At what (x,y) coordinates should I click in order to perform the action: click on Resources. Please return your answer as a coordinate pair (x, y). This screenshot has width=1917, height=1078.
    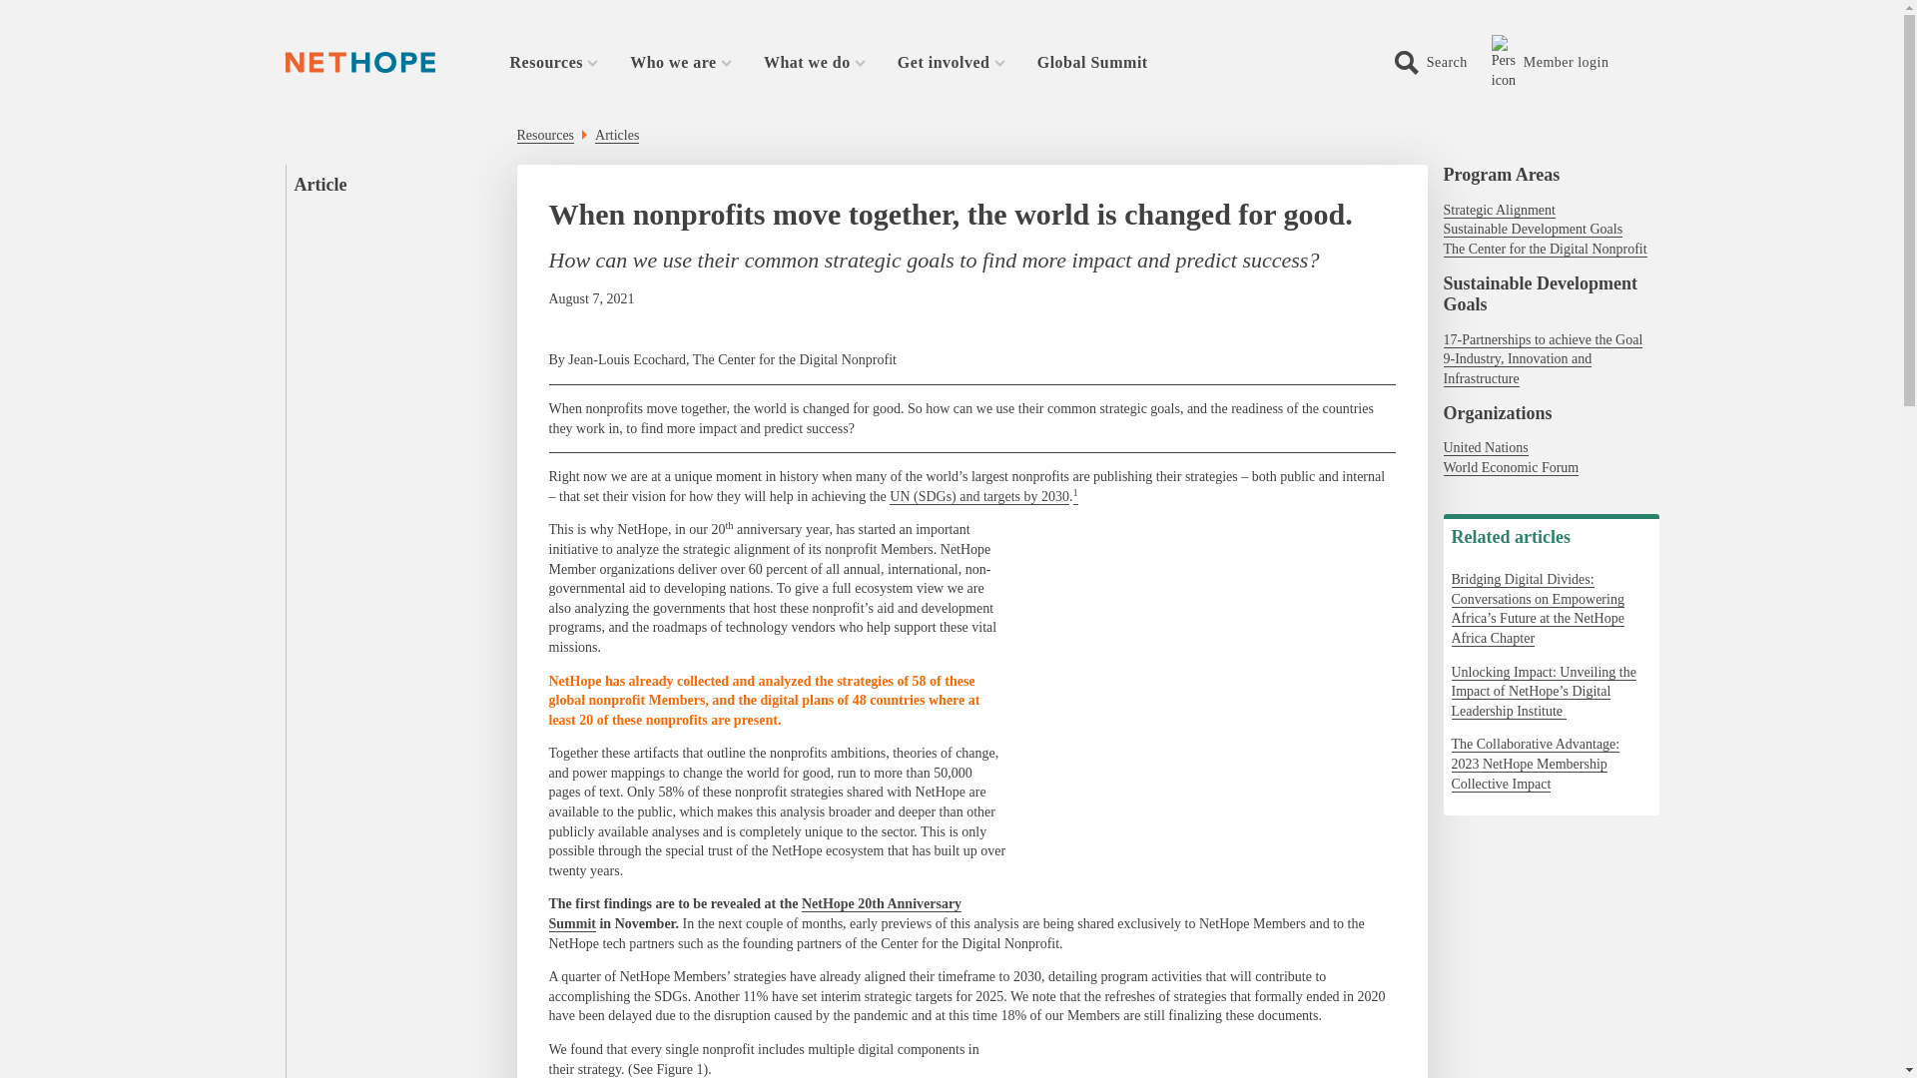
    Looking at the image, I should click on (546, 136).